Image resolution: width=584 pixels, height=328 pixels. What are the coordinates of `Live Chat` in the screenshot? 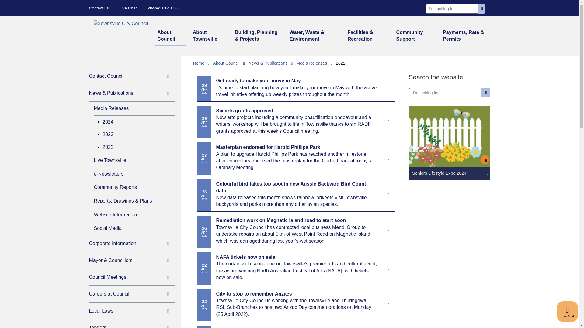 It's located at (126, 8).